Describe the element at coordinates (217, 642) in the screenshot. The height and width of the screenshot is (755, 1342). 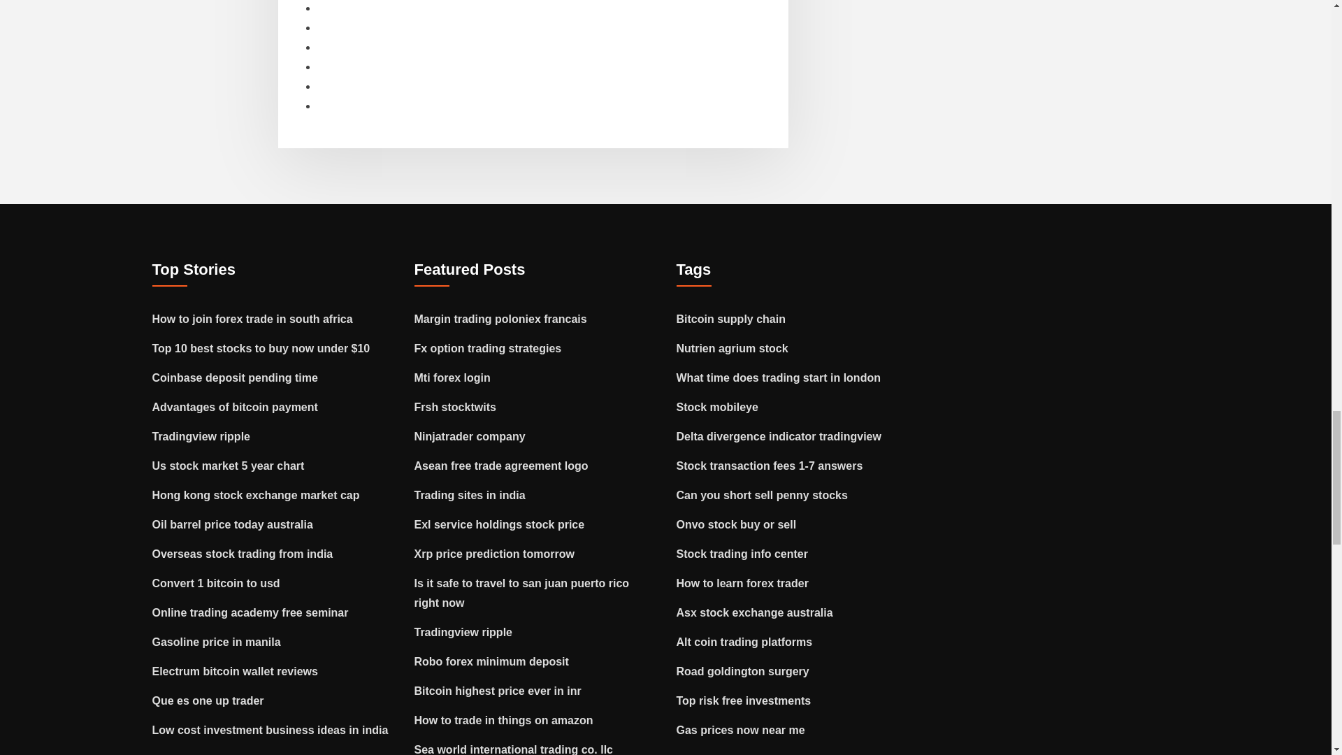
I see `Gasoline price in manila` at that location.